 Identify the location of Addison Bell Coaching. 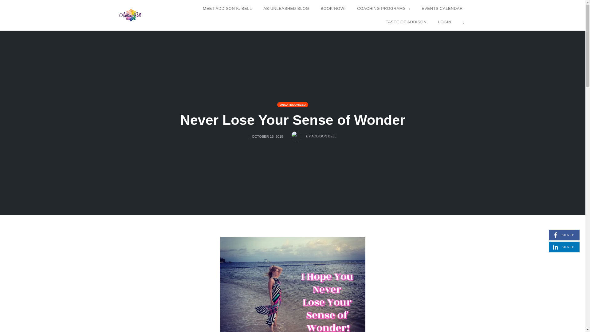
(286, 9).